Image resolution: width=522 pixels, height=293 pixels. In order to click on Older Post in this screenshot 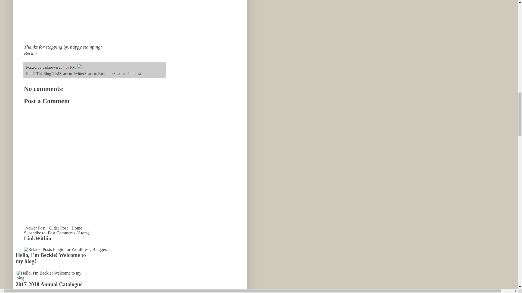, I will do `click(58, 228)`.